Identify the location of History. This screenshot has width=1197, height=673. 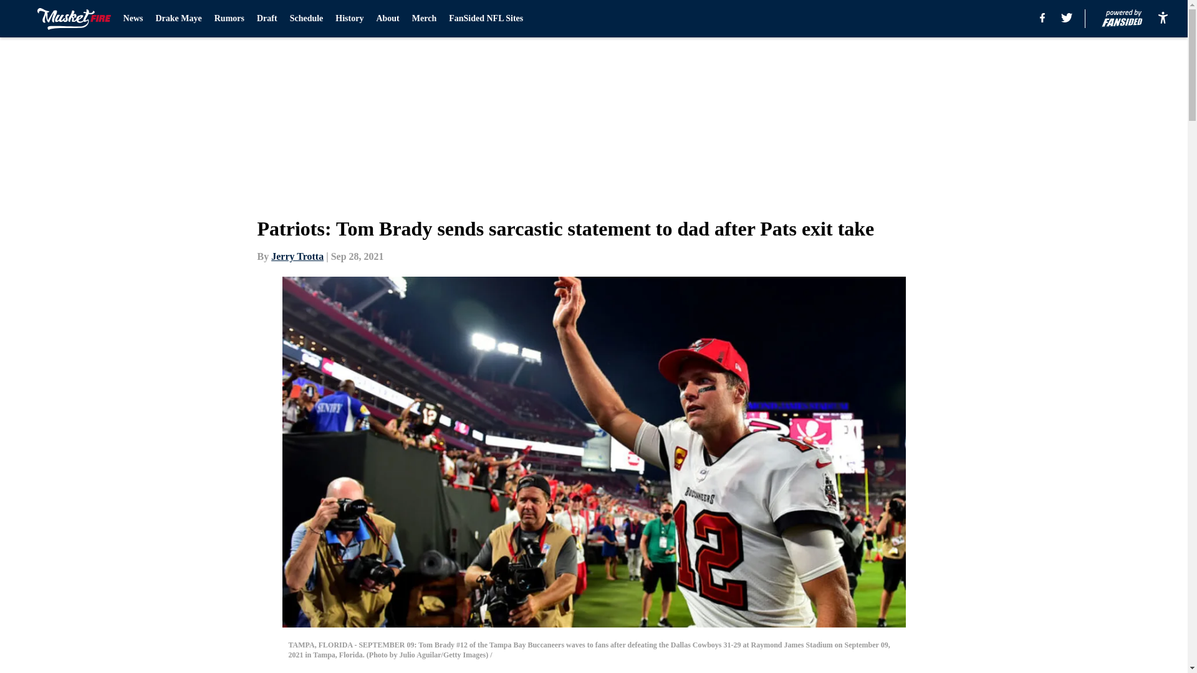
(349, 19).